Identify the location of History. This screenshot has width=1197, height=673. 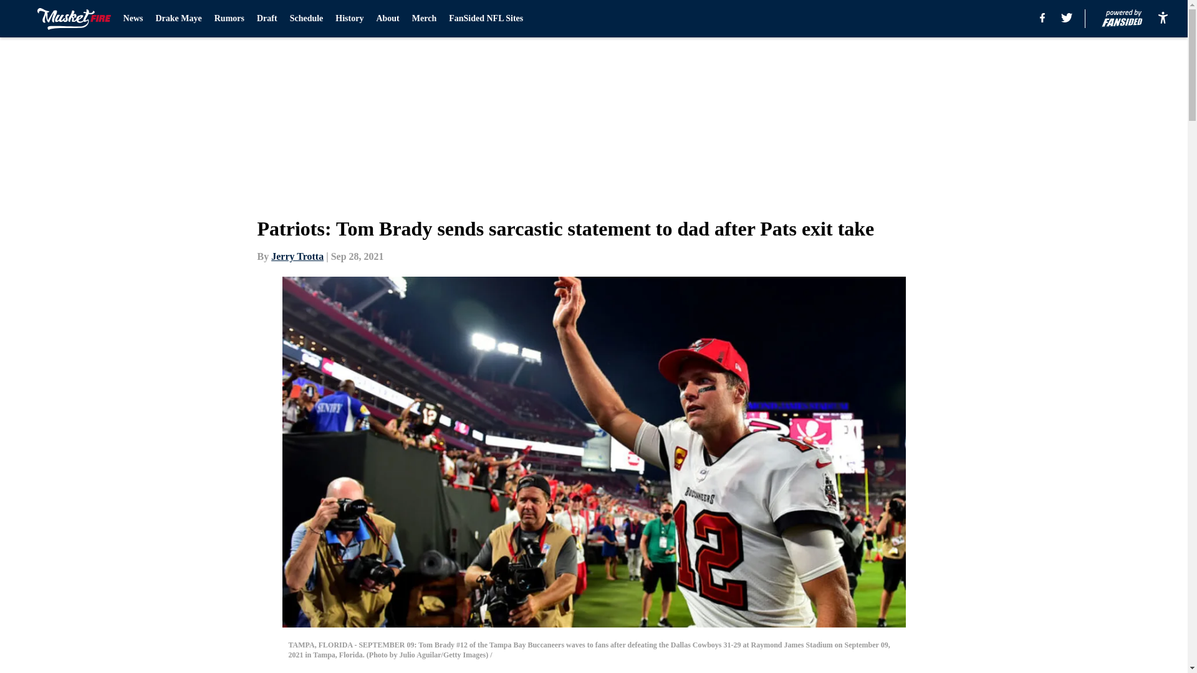
(349, 19).